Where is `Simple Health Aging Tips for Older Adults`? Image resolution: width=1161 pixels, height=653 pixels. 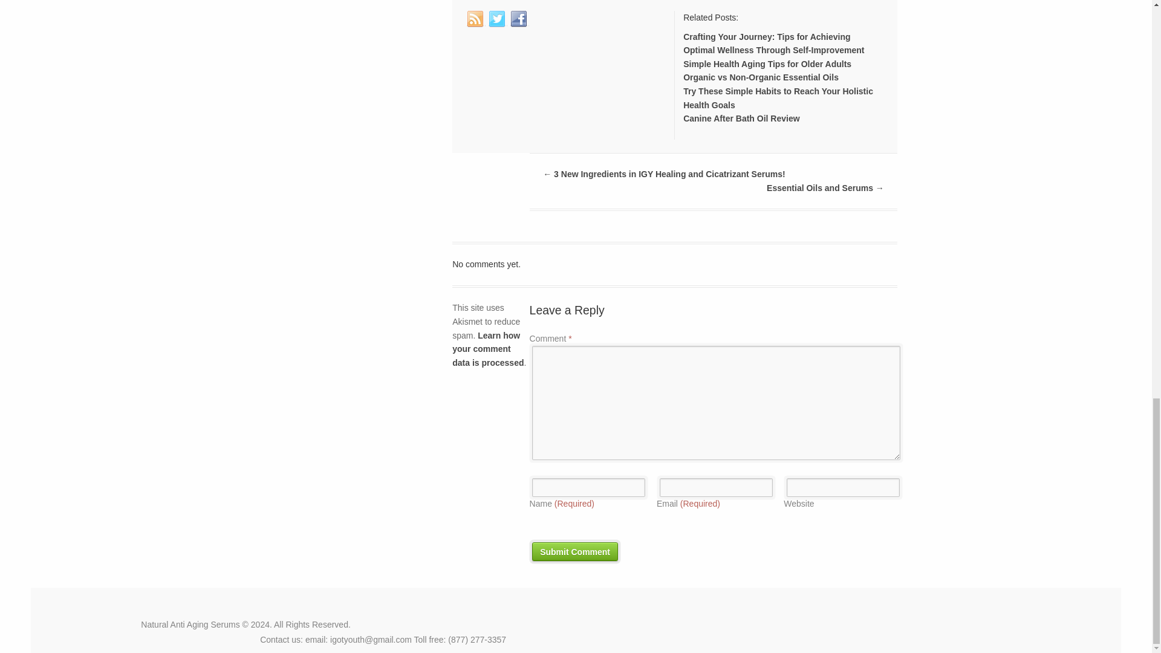 Simple Health Aging Tips for Older Adults is located at coordinates (767, 64).